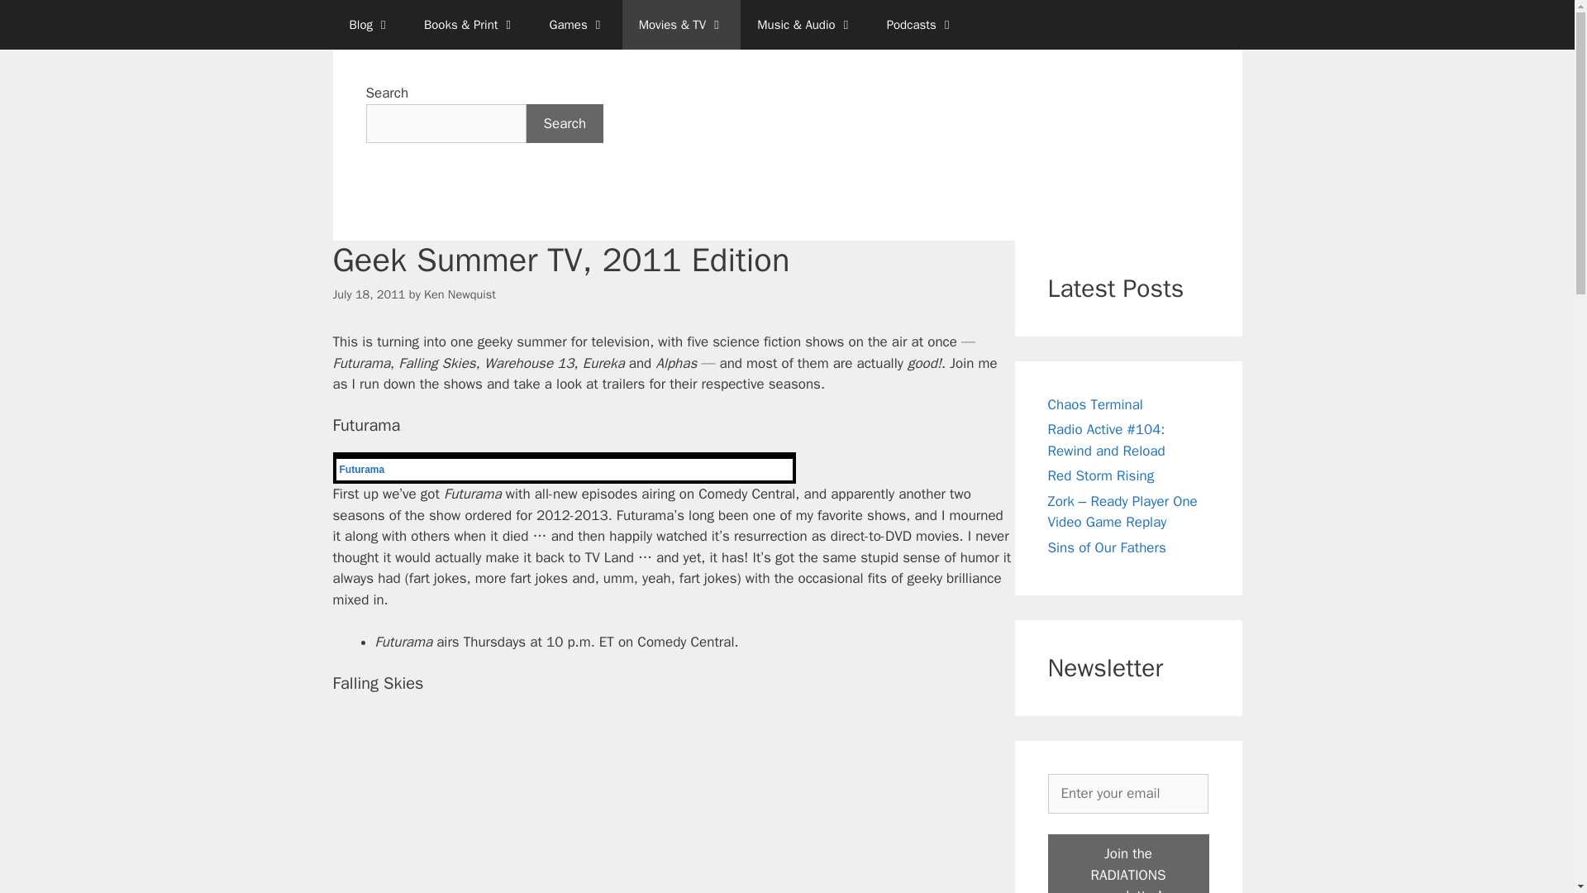 Image resolution: width=1587 pixels, height=893 pixels. Describe the element at coordinates (460, 294) in the screenshot. I see `View all posts by Ken Newquist` at that location.